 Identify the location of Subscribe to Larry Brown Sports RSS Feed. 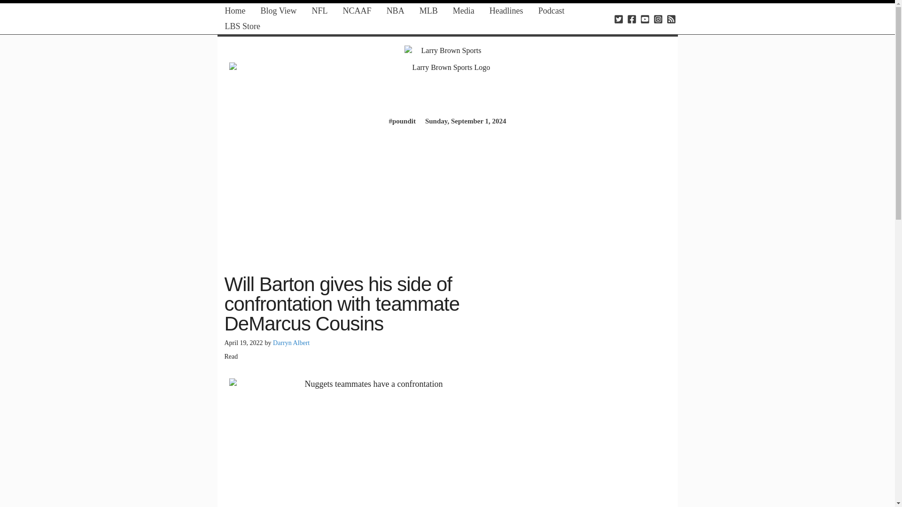
(671, 19).